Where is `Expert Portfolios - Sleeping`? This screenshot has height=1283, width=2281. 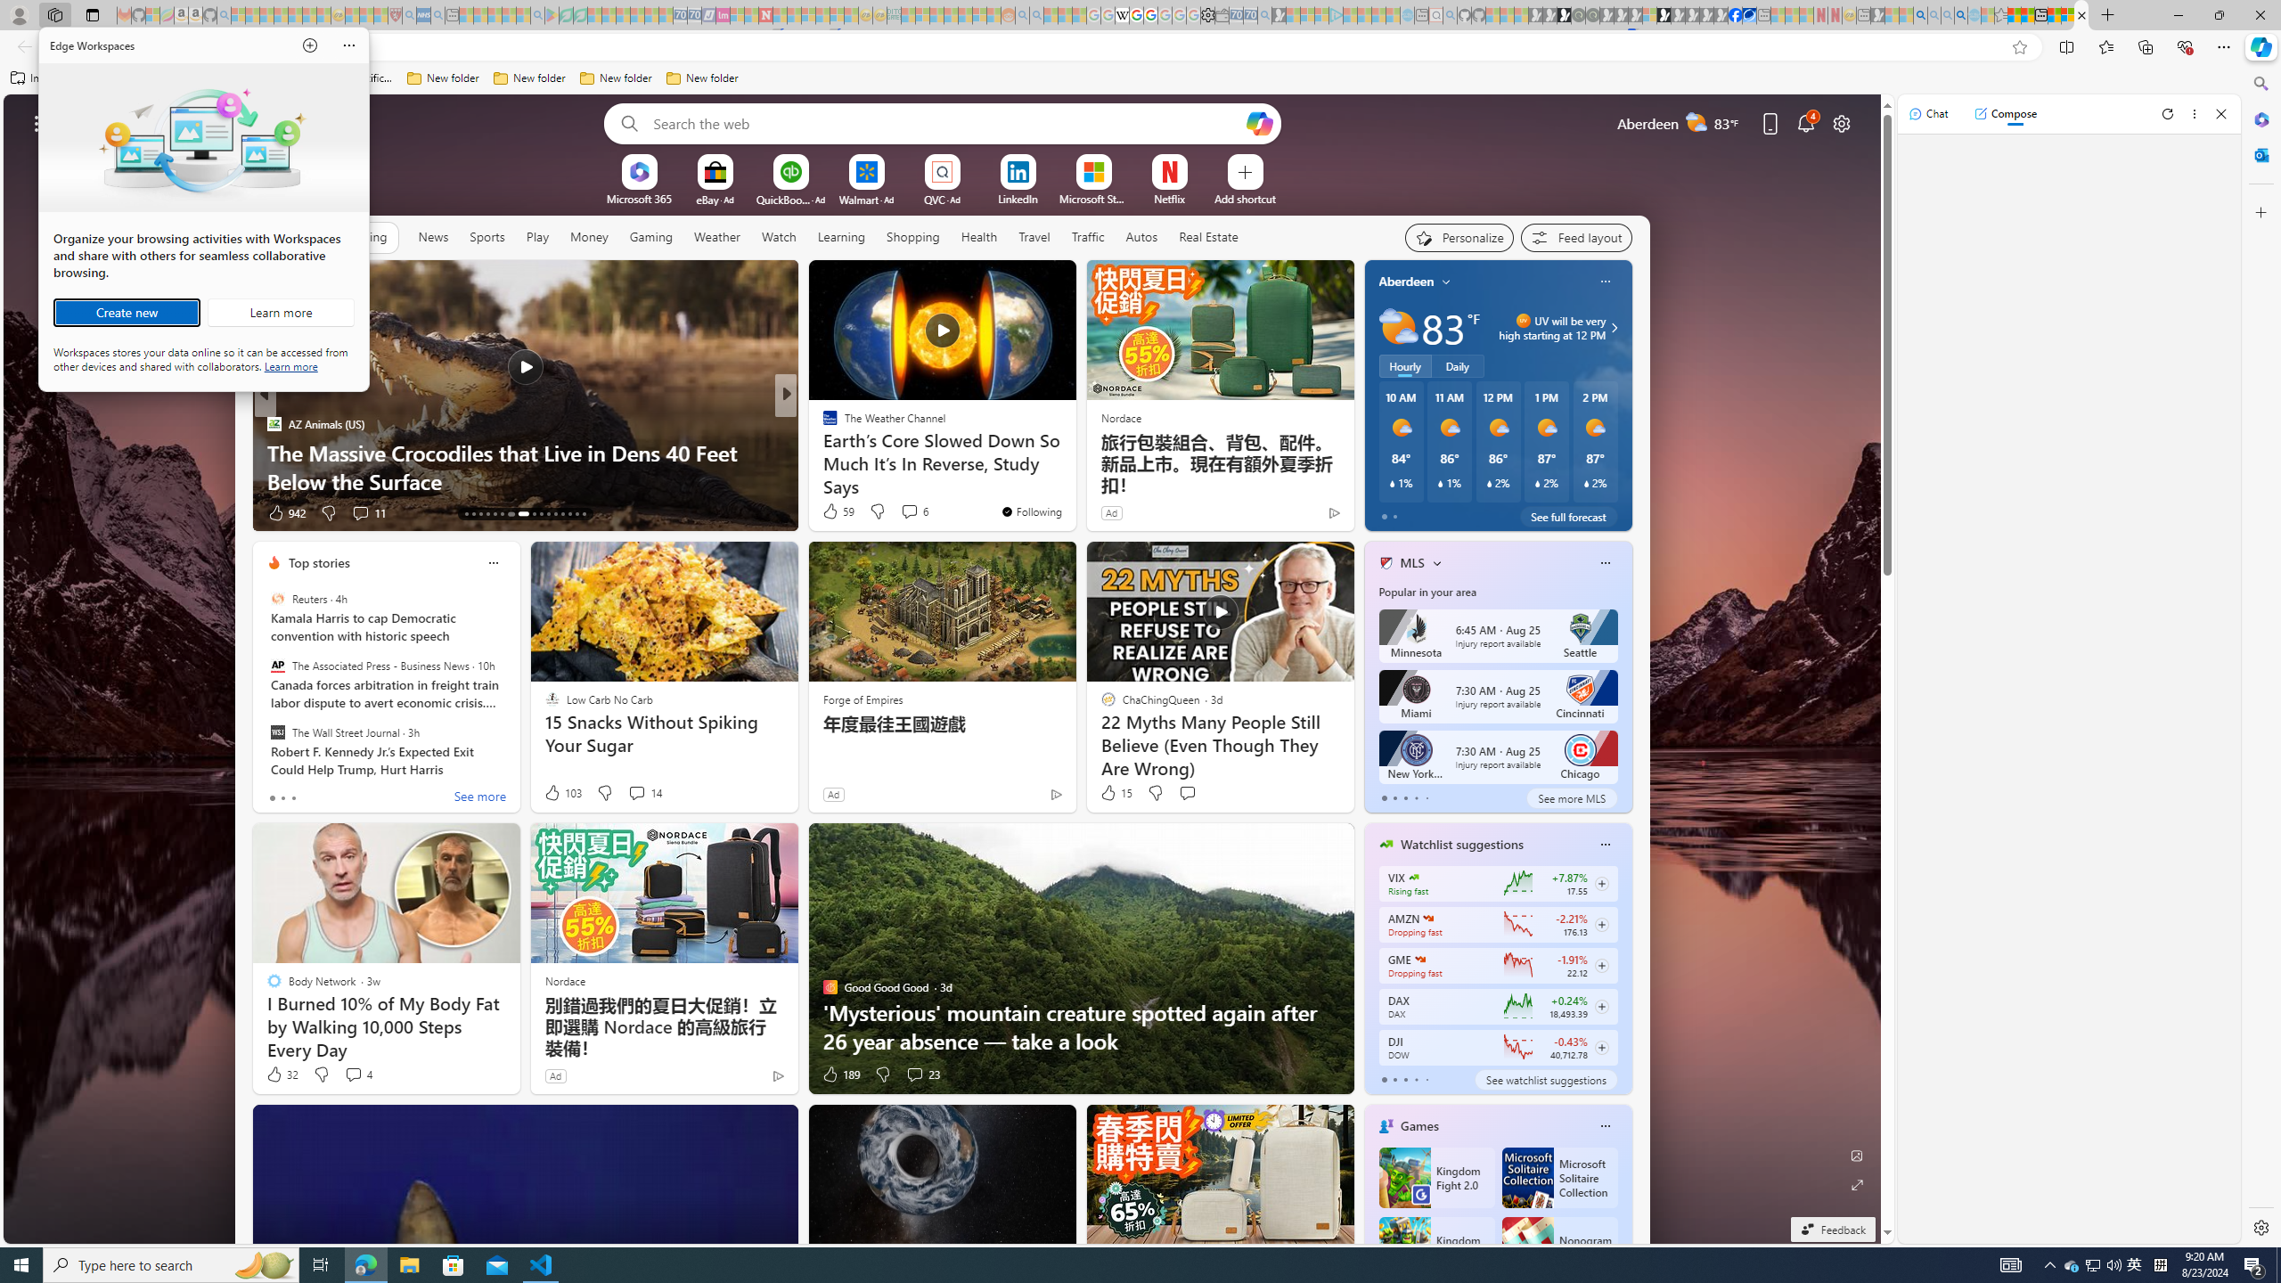 Expert Portfolios - Sleeping is located at coordinates (951, 15).